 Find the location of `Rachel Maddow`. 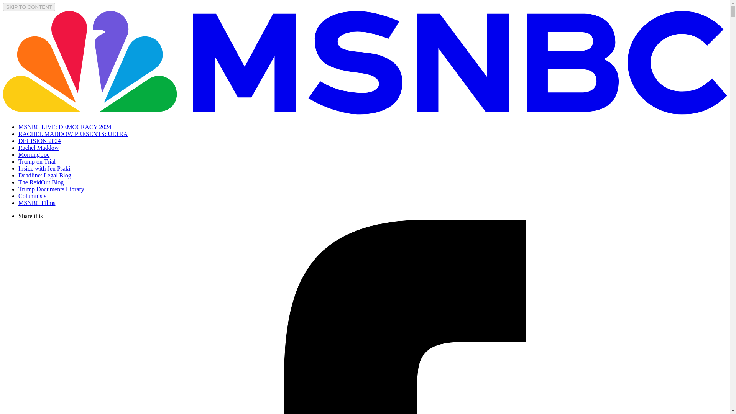

Rachel Maddow is located at coordinates (38, 148).